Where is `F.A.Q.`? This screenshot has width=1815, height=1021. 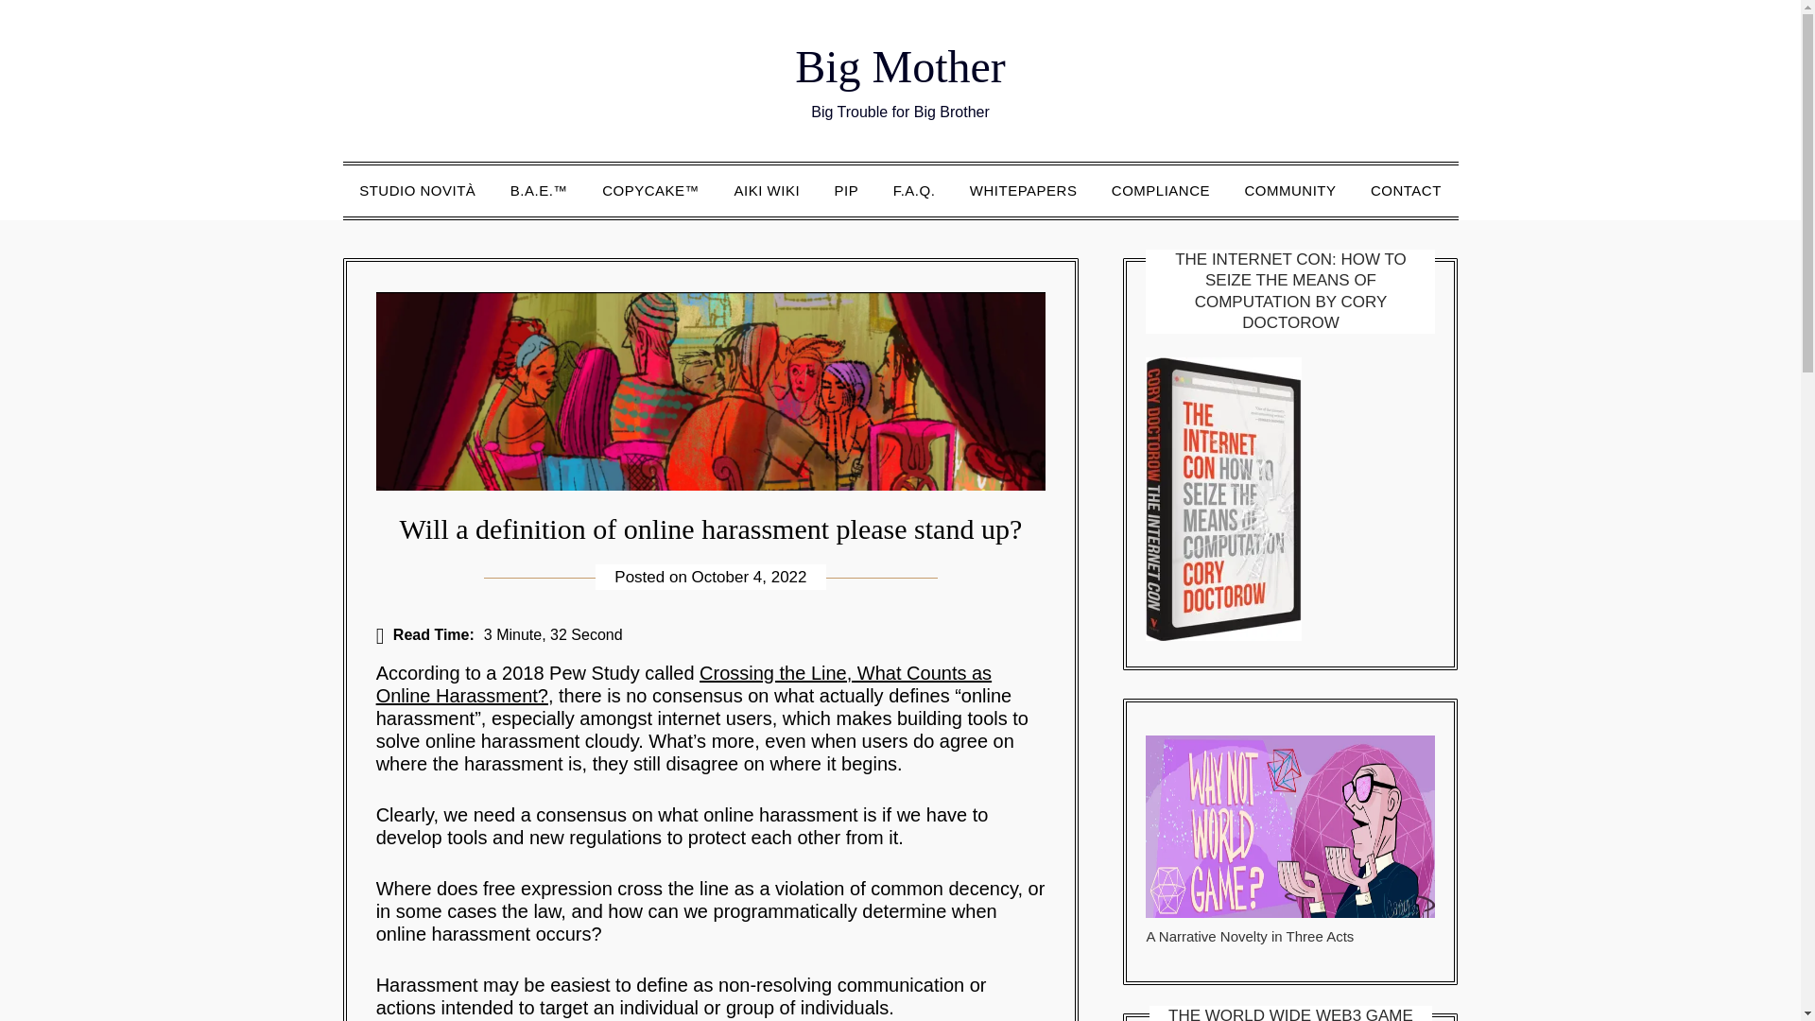
F.A.Q. is located at coordinates (915, 190).